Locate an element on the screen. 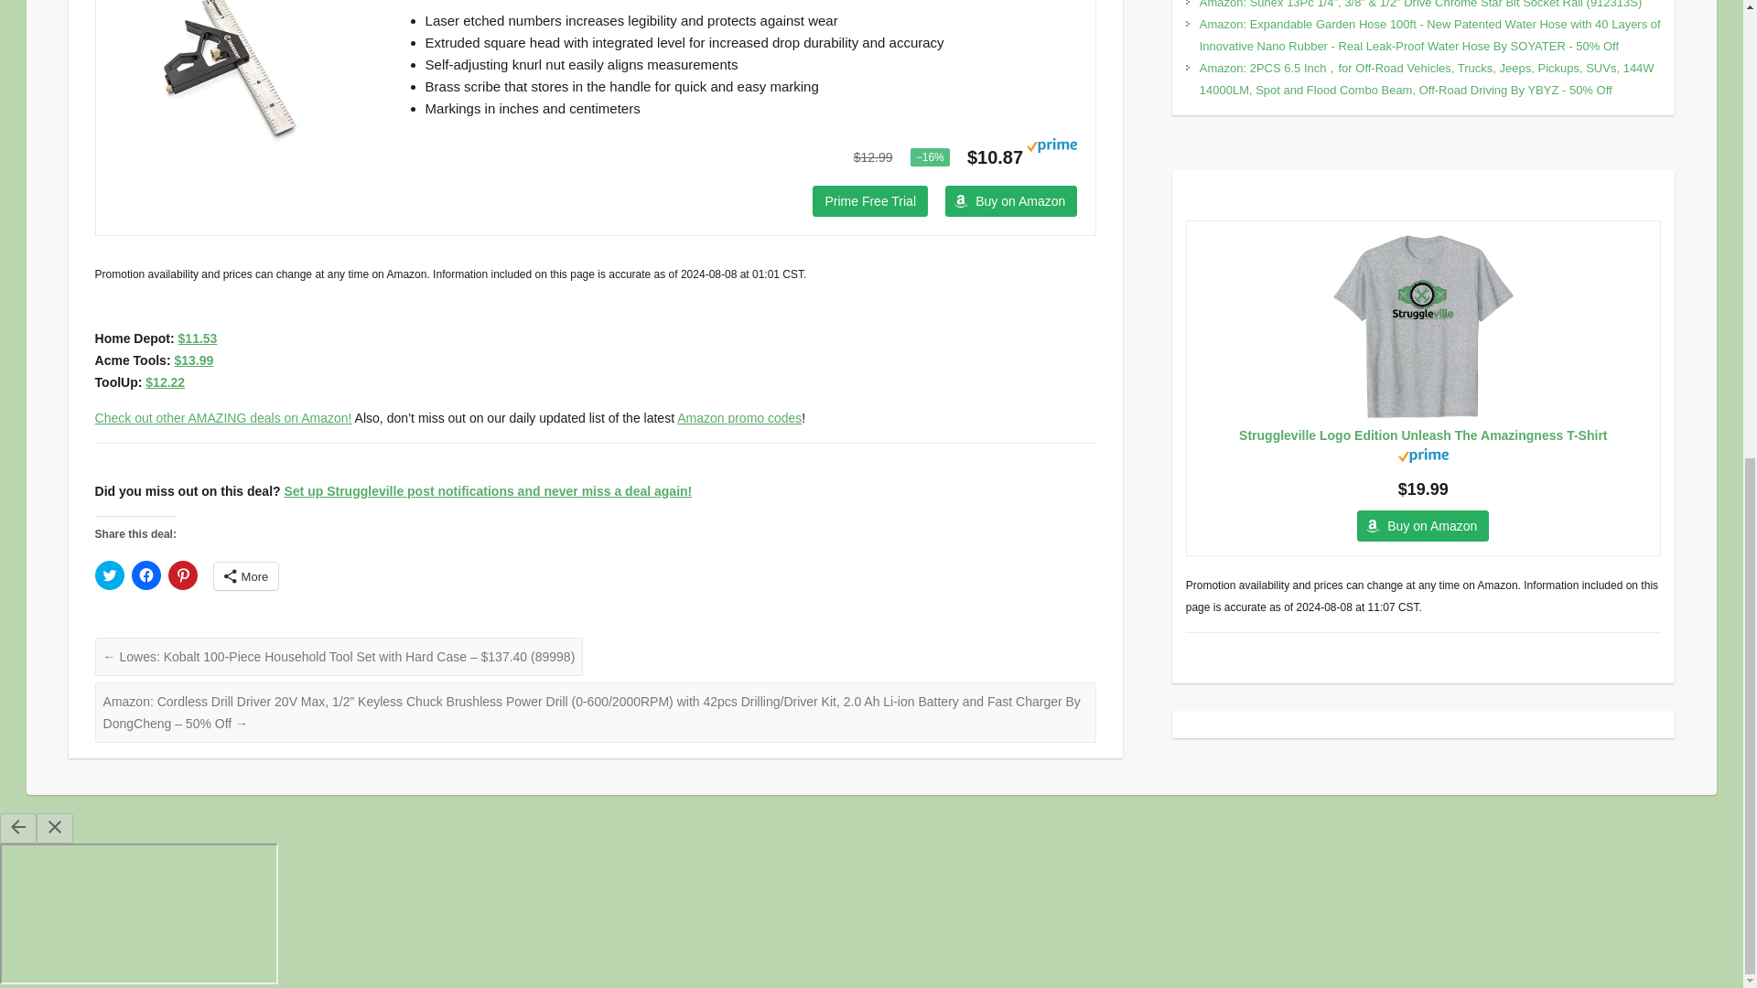 Image resolution: width=1757 pixels, height=988 pixels. Struggleville Logo Edition Unleash The Amazingness T-Shirt is located at coordinates (1423, 435).